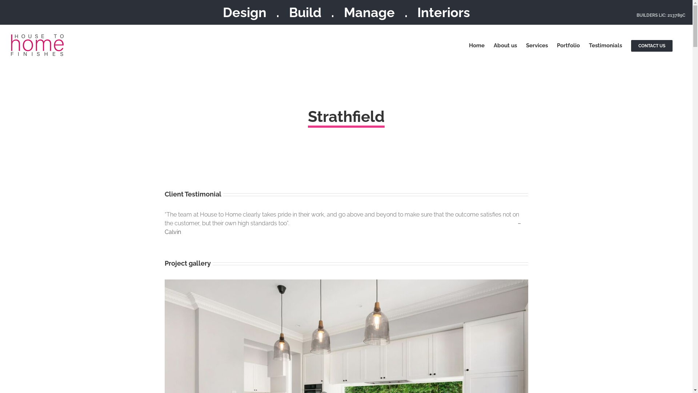  What do you see at coordinates (652, 45) in the screenshot?
I see `CONTACT US` at bounding box center [652, 45].